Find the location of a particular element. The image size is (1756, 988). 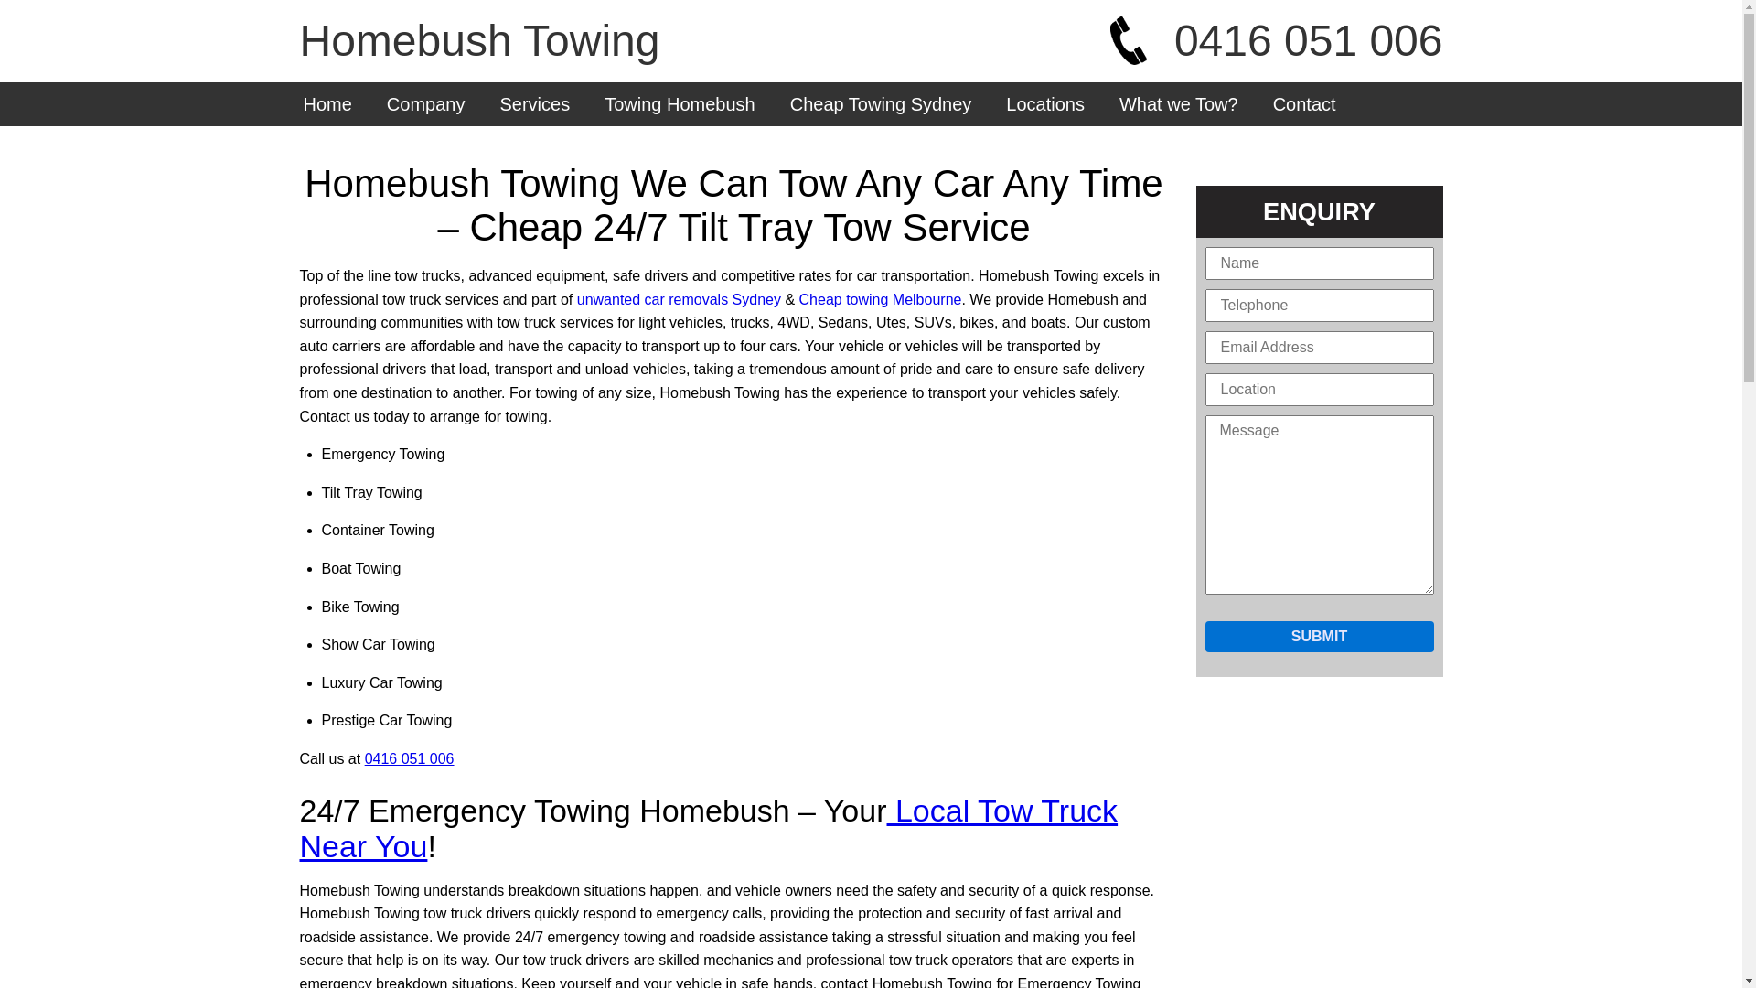

What we Tow? is located at coordinates (1179, 104).